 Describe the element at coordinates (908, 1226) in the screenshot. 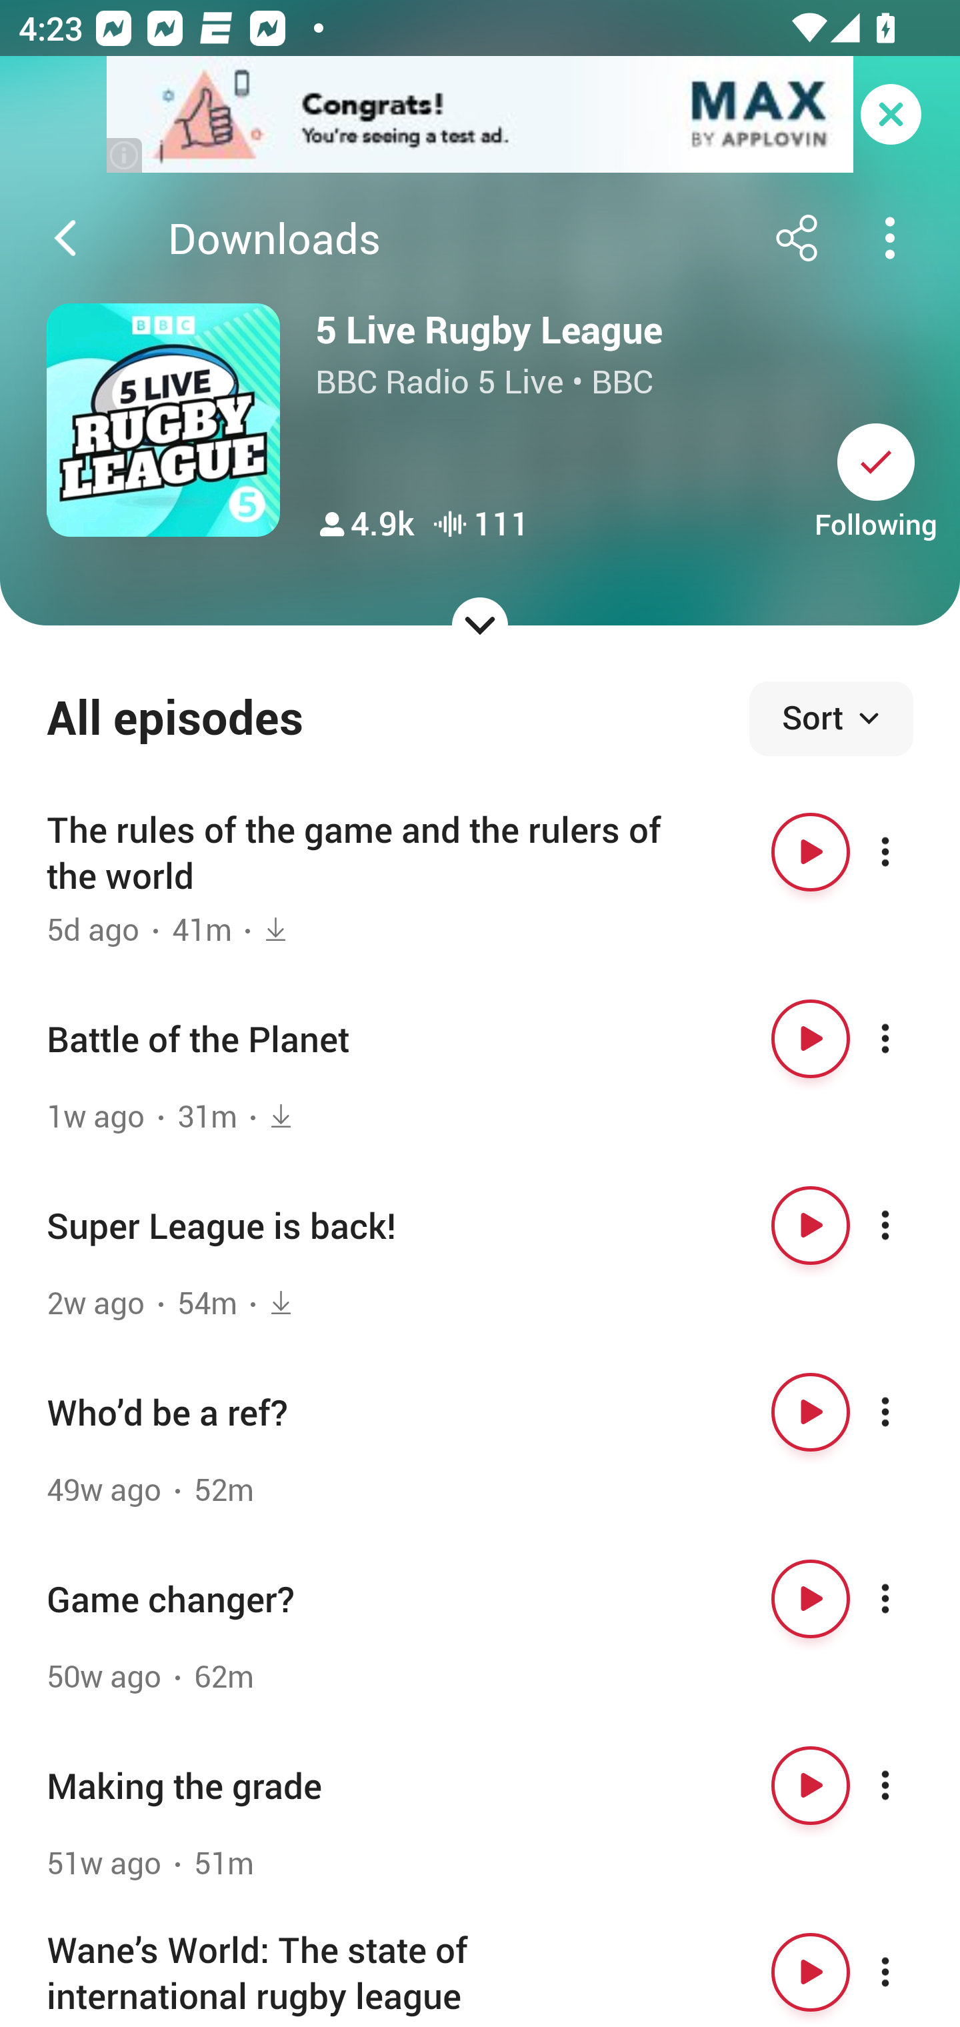

I see `More options` at that location.